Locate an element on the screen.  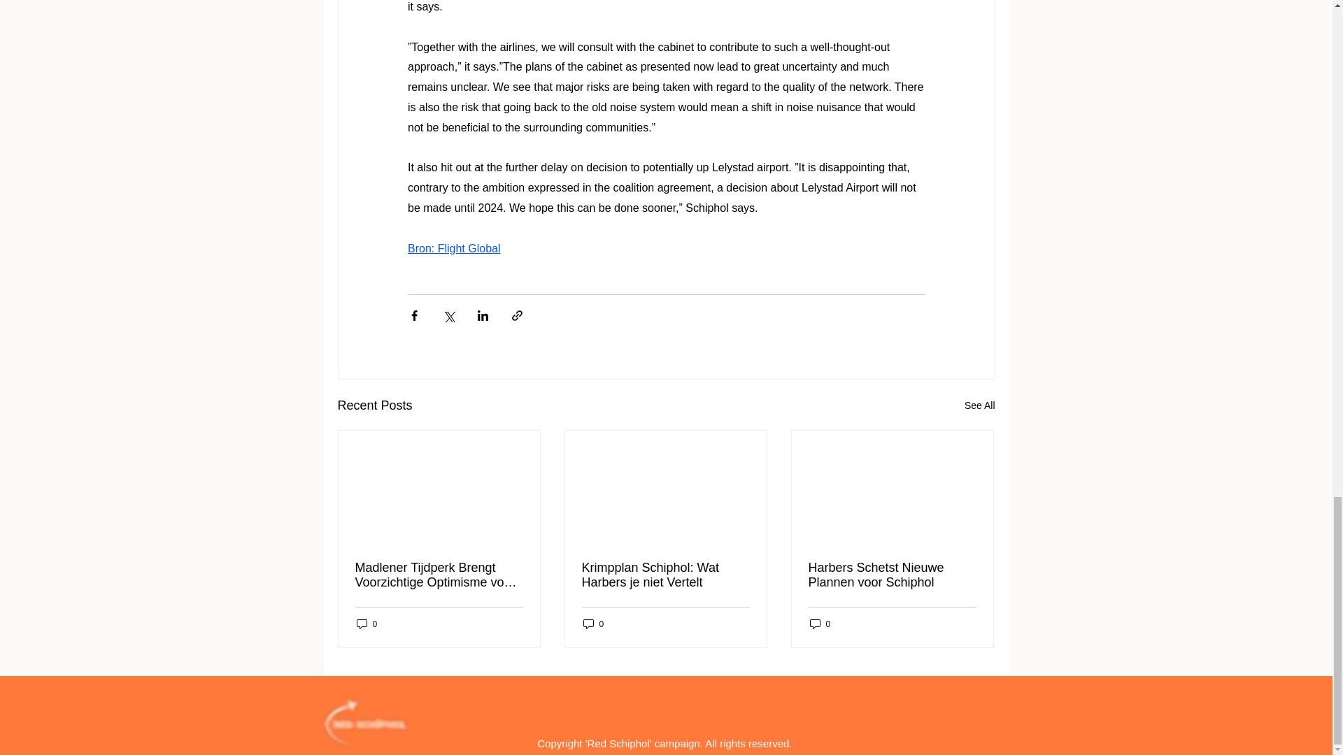
See All is located at coordinates (979, 405).